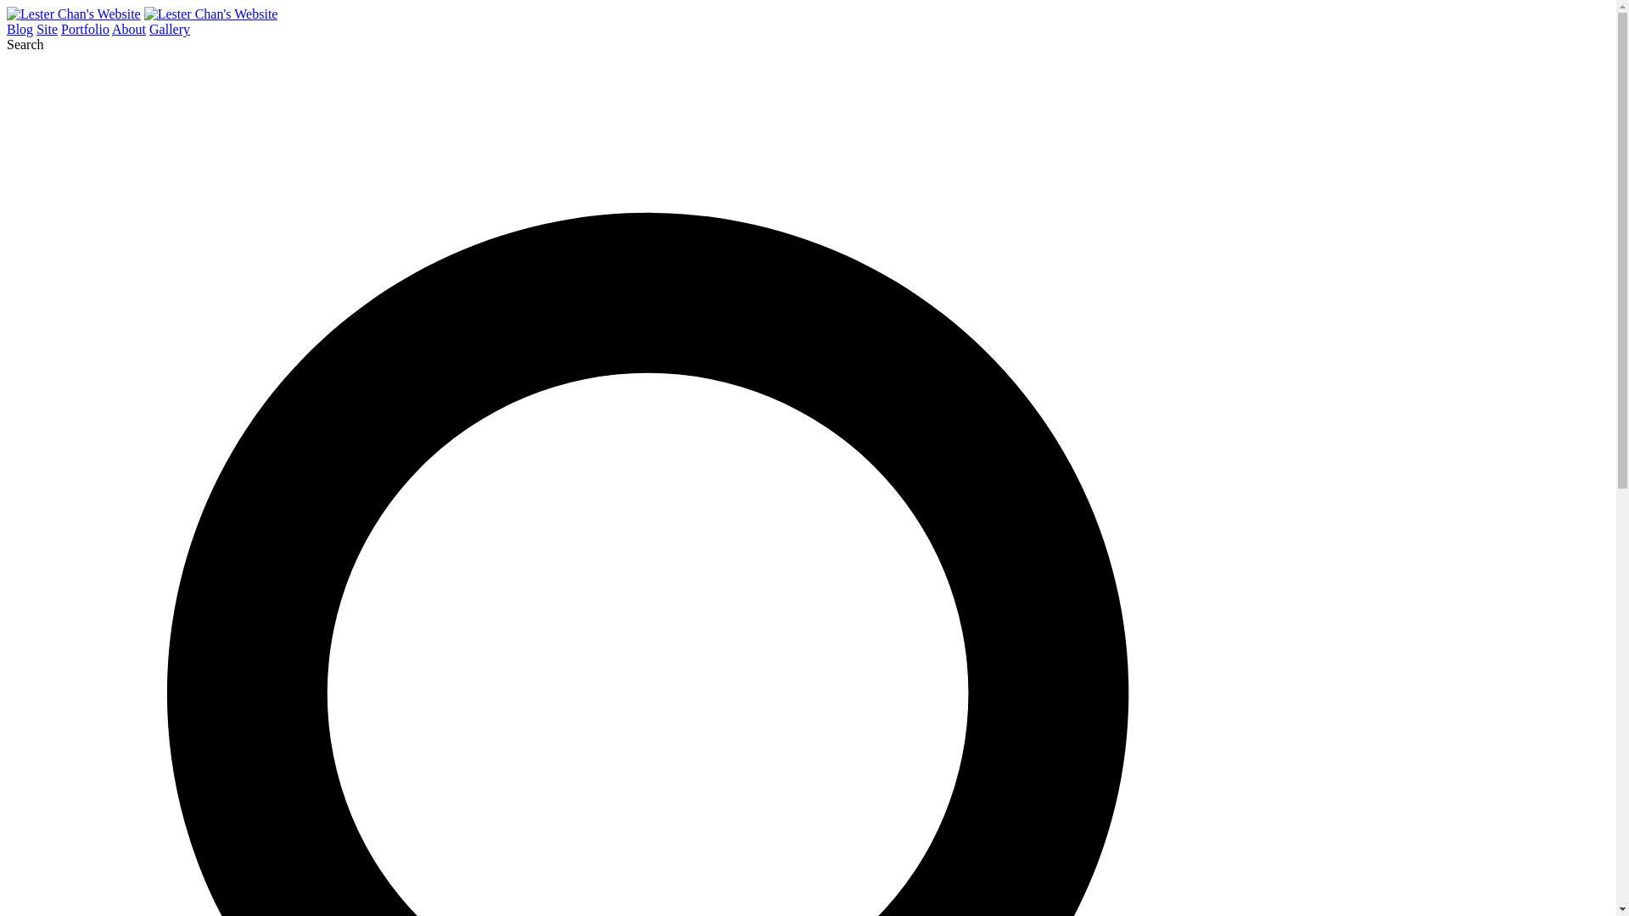 The height and width of the screenshot is (916, 1629). What do you see at coordinates (211, 14) in the screenshot?
I see `Lester Chan's Website` at bounding box center [211, 14].